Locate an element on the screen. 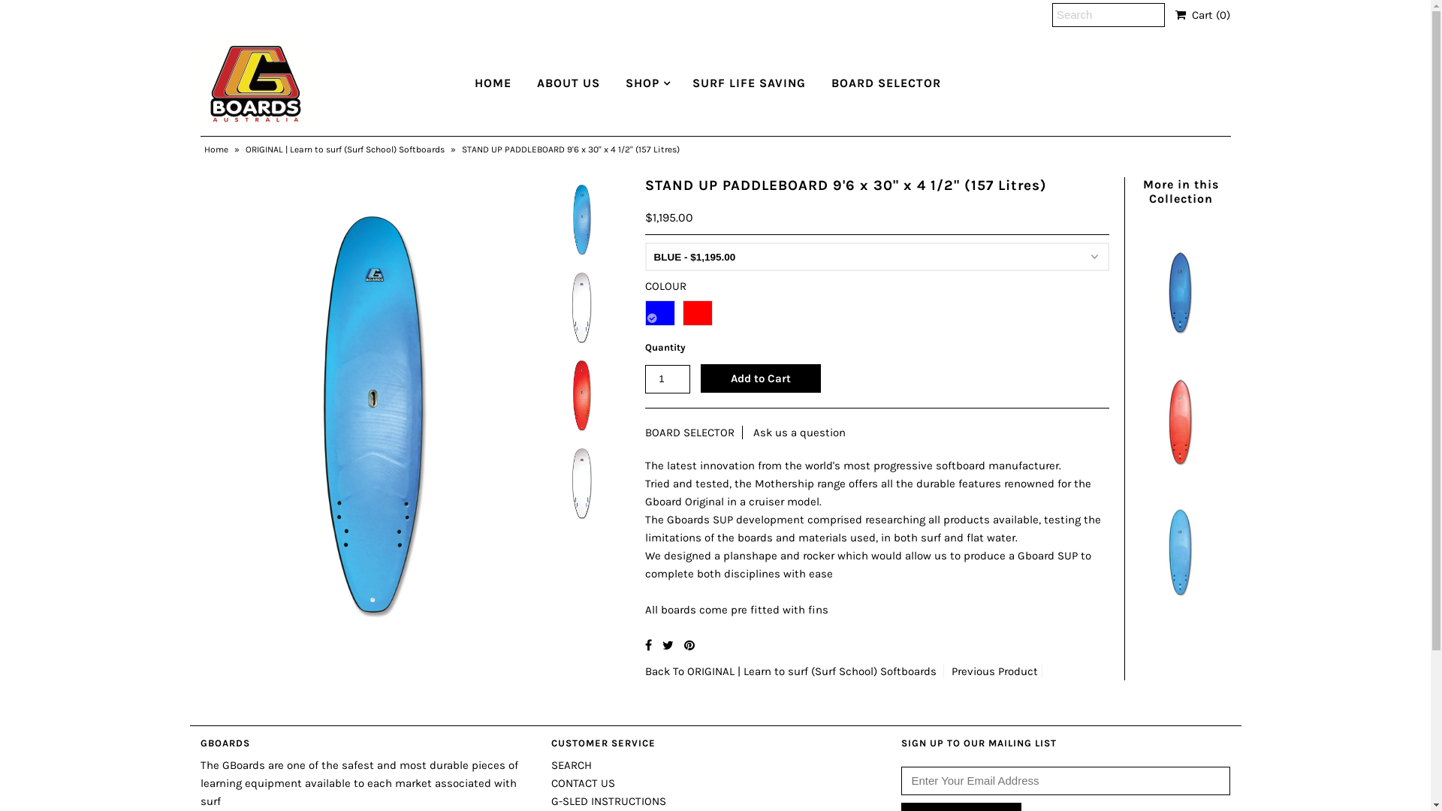 This screenshot has width=1442, height=811. HOME is located at coordinates (493, 83).